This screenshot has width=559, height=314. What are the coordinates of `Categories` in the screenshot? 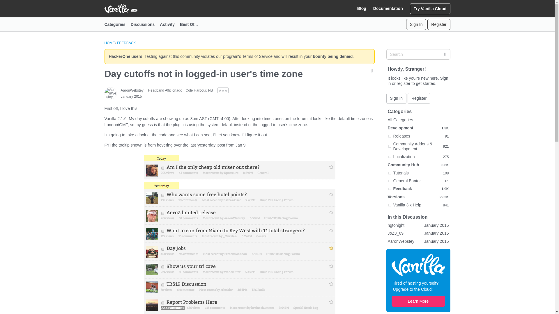 It's located at (117, 24).